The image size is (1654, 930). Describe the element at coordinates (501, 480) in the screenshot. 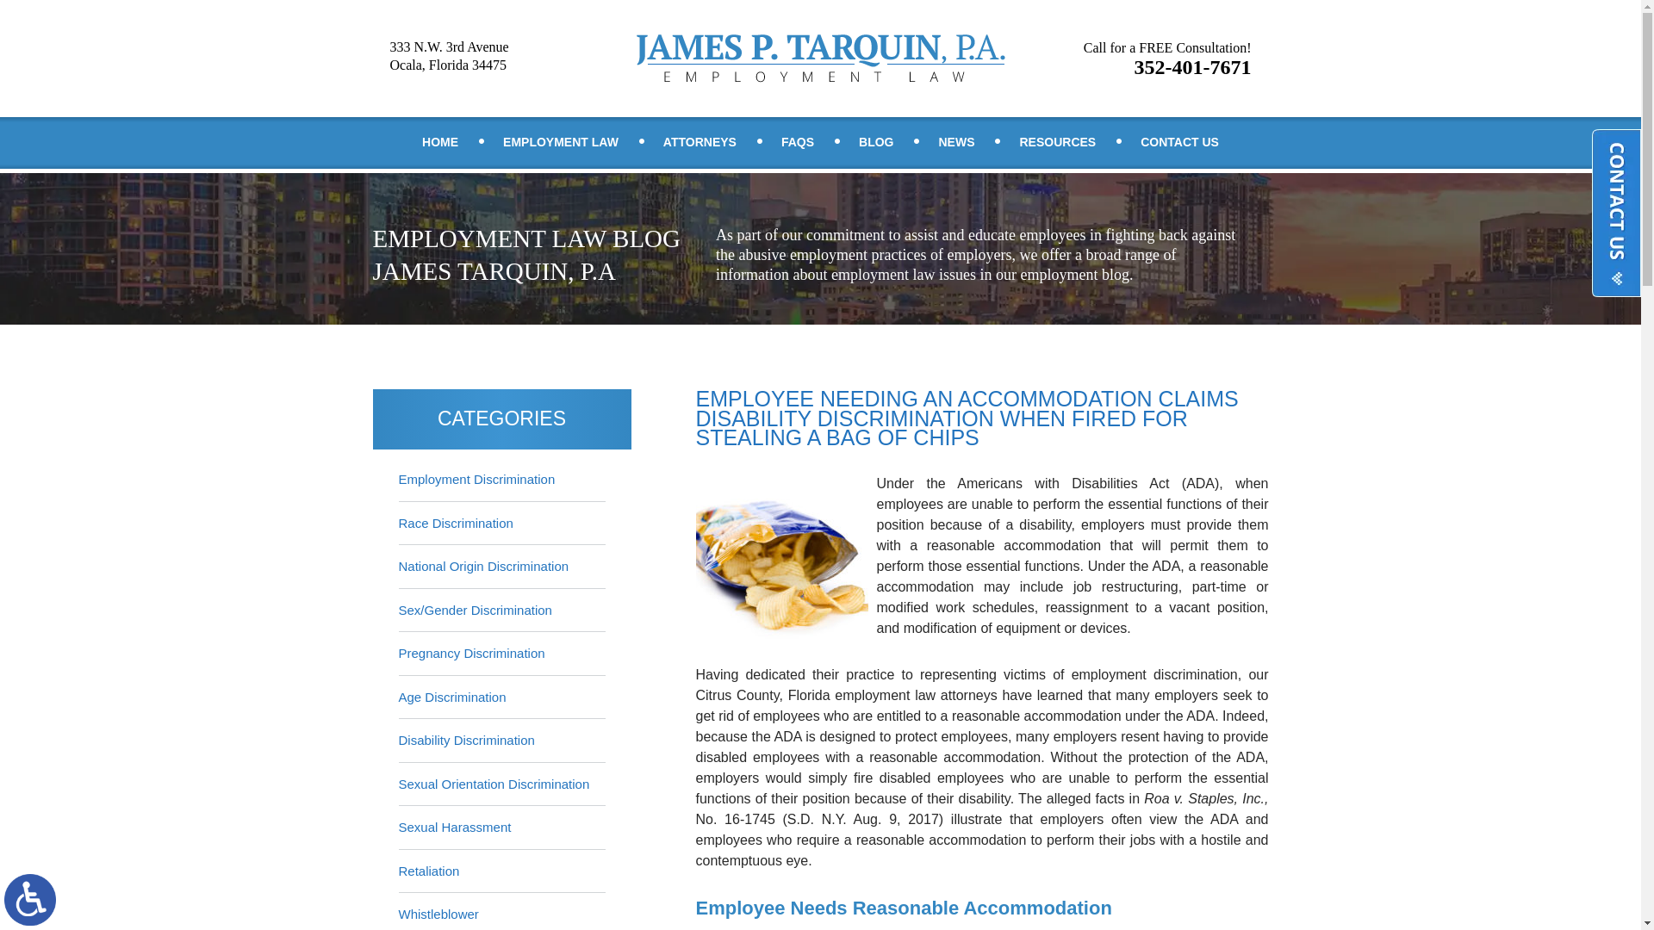

I see `Employment Discrimination` at that location.